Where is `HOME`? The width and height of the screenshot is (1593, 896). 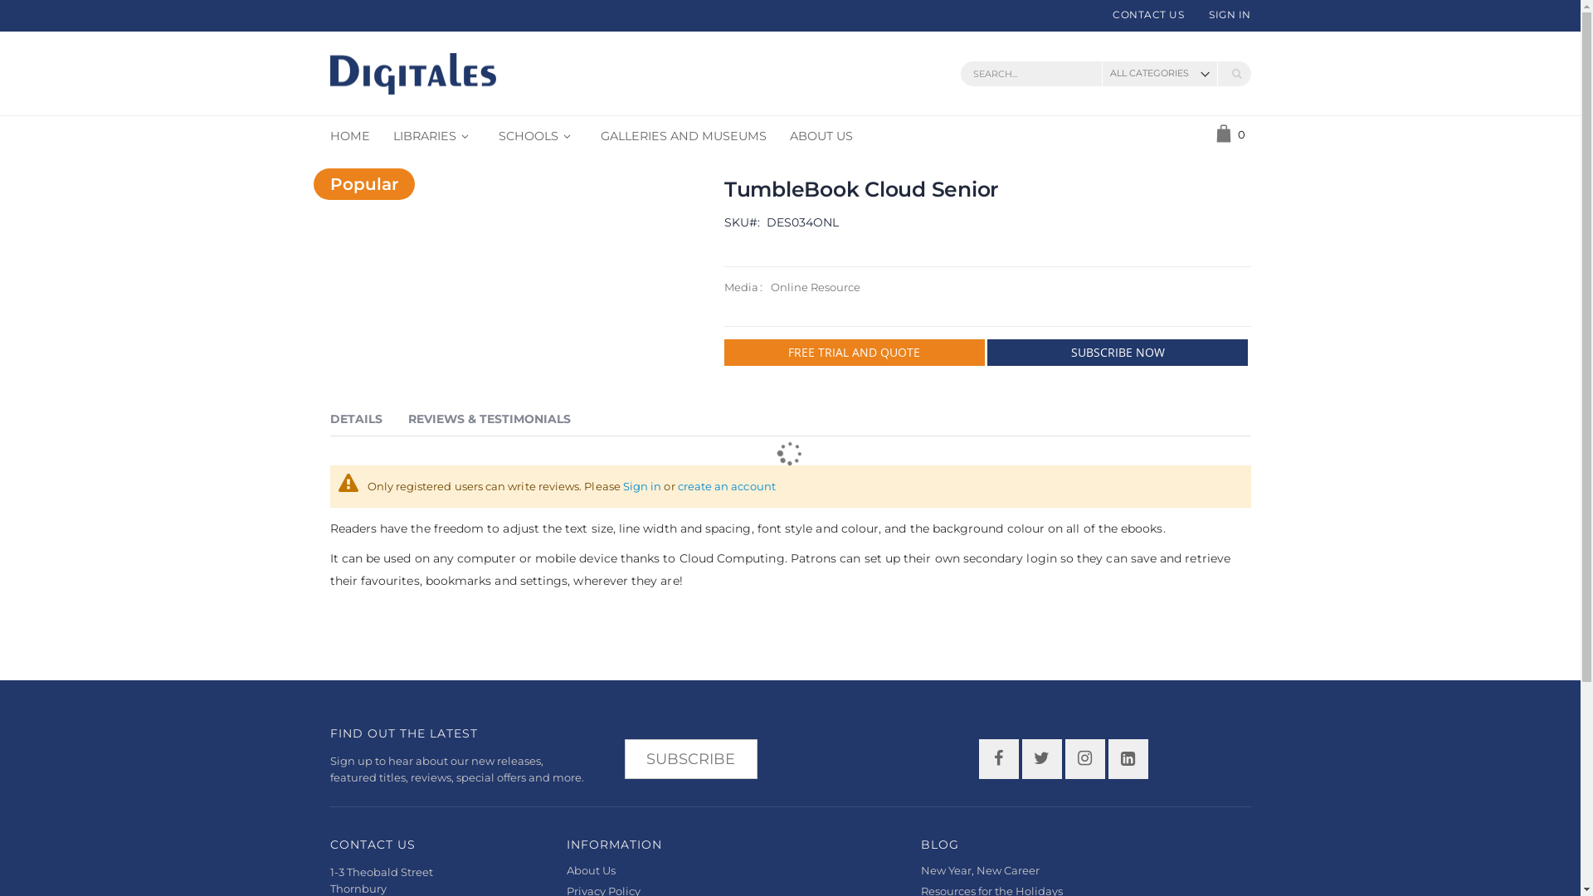
HOME is located at coordinates (350, 135).